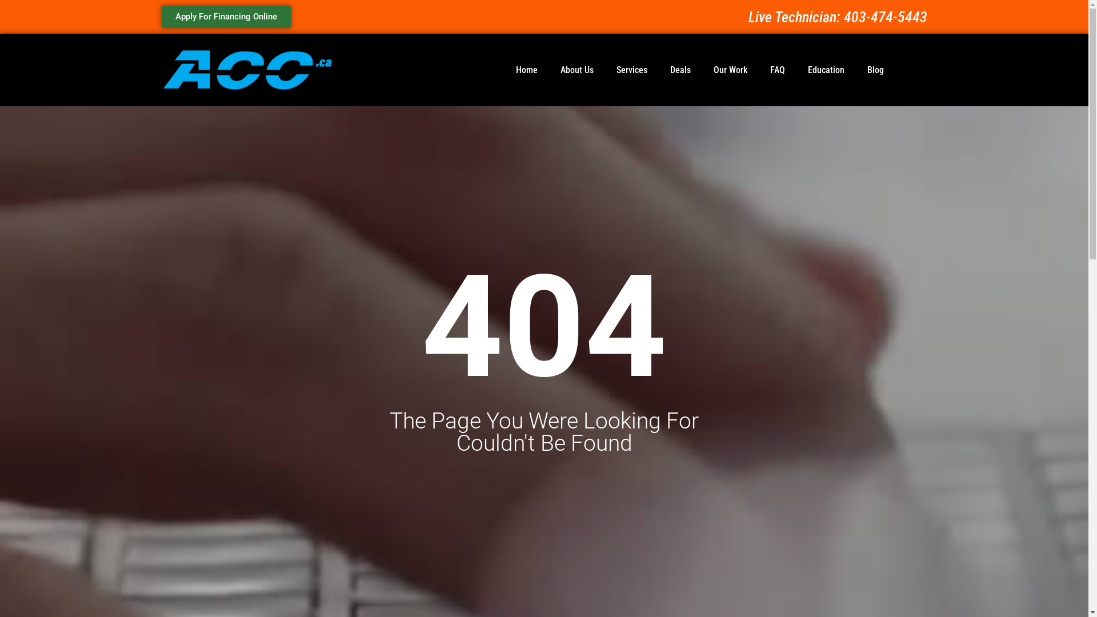 The height and width of the screenshot is (617, 1097). Describe the element at coordinates (631, 70) in the screenshot. I see `Services` at that location.